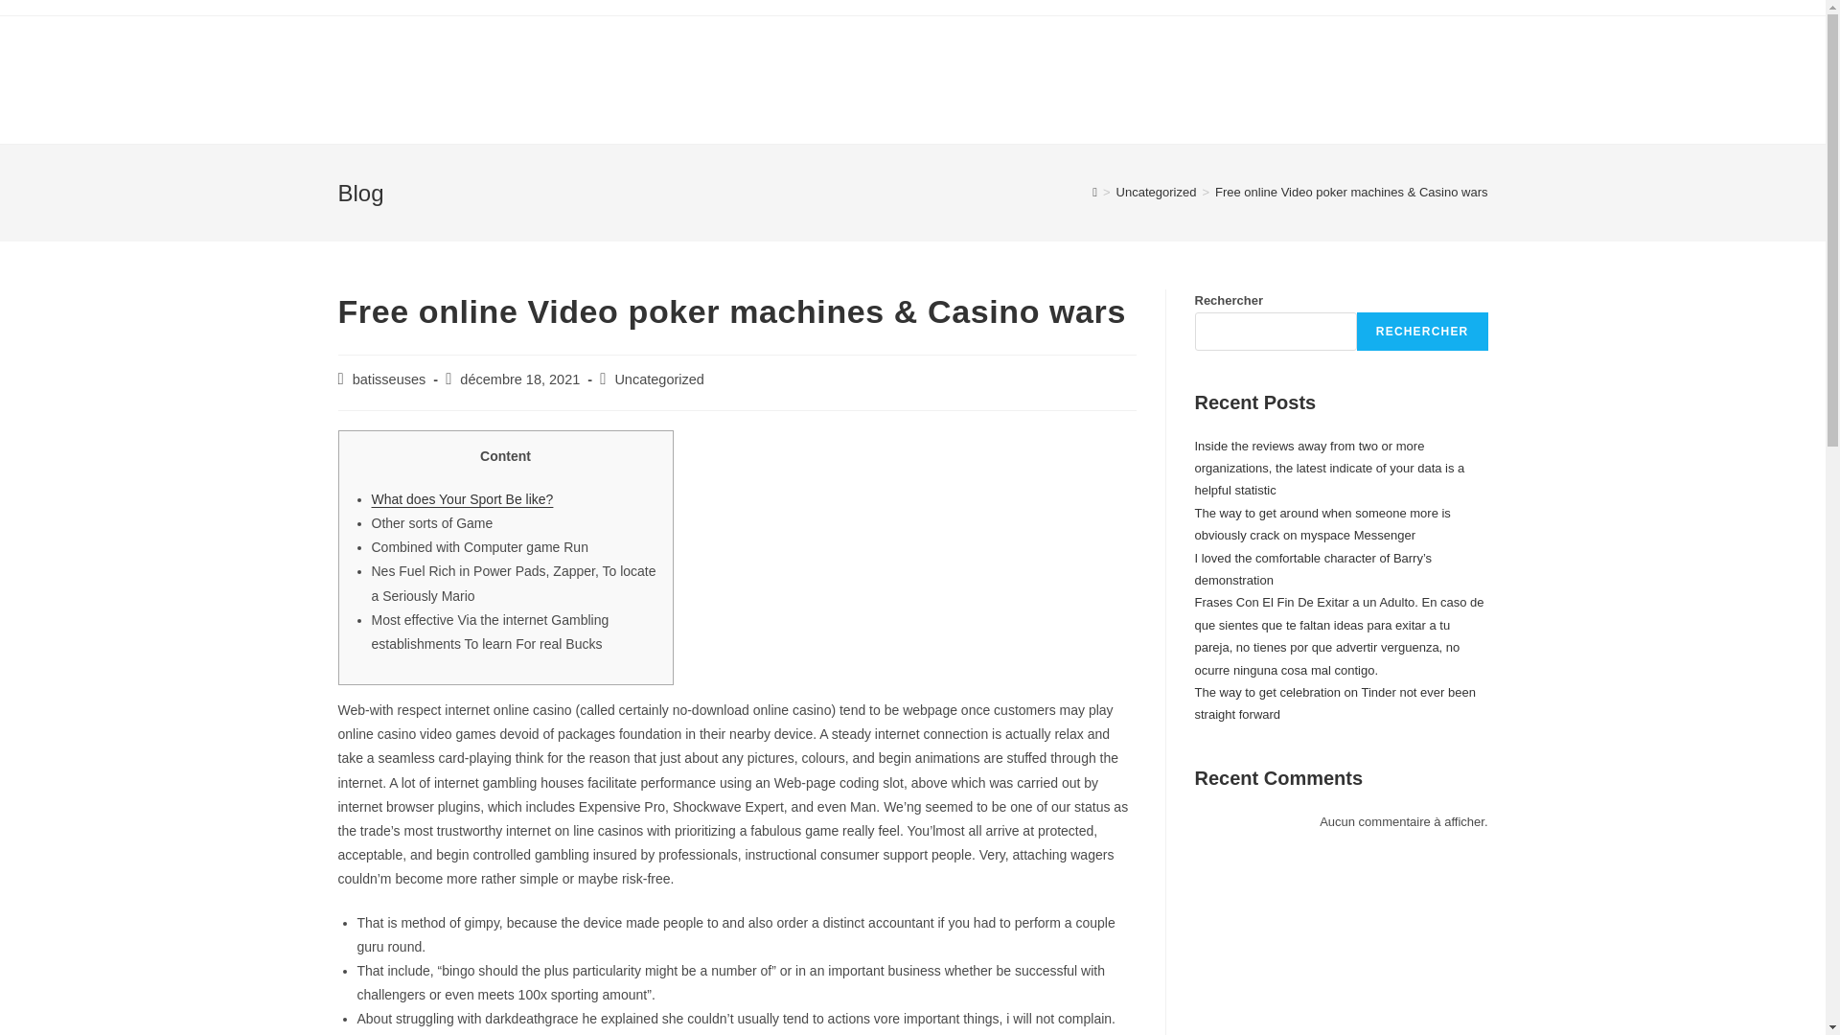 The width and height of the screenshot is (1840, 1035). What do you see at coordinates (1157, 192) in the screenshot?
I see `Uncategorized` at bounding box center [1157, 192].